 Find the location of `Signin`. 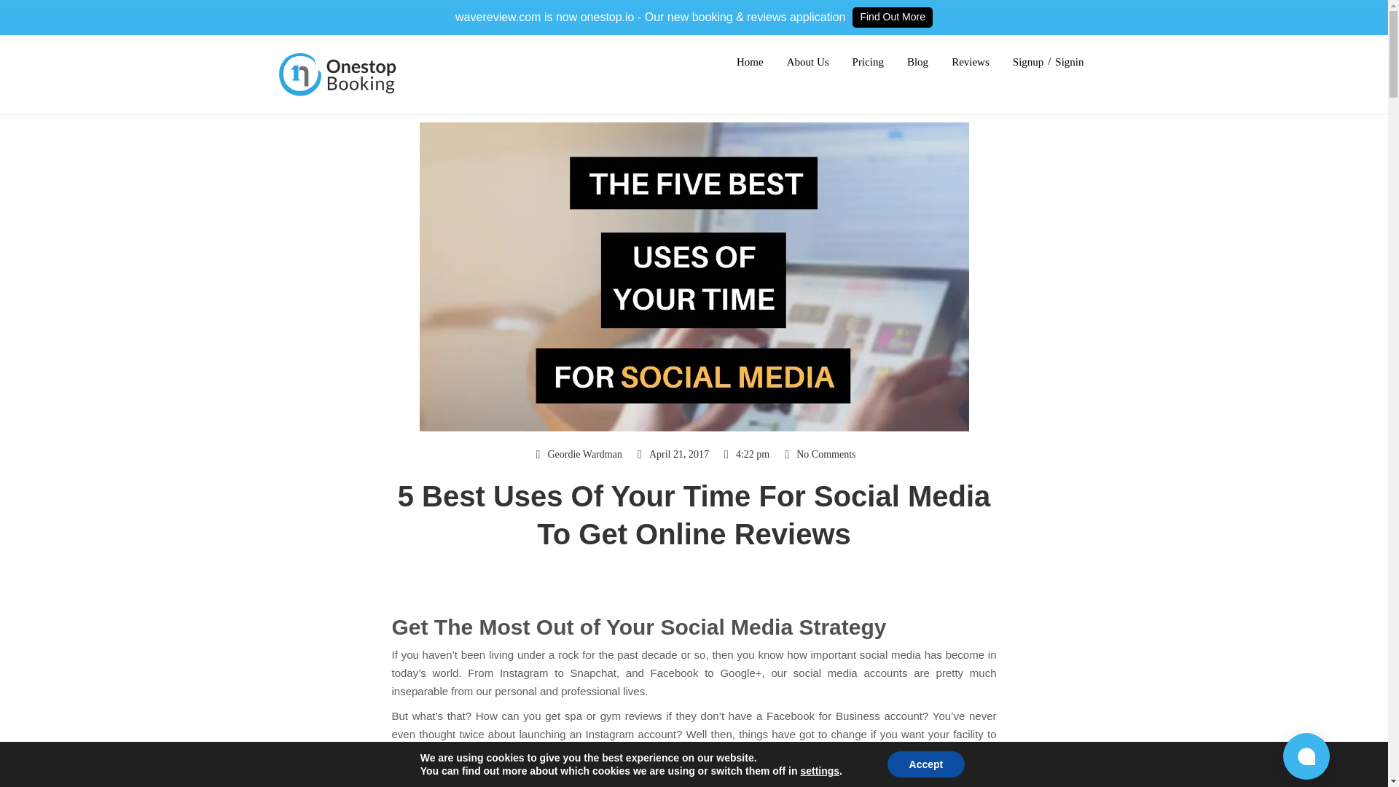

Signin is located at coordinates (1068, 62).